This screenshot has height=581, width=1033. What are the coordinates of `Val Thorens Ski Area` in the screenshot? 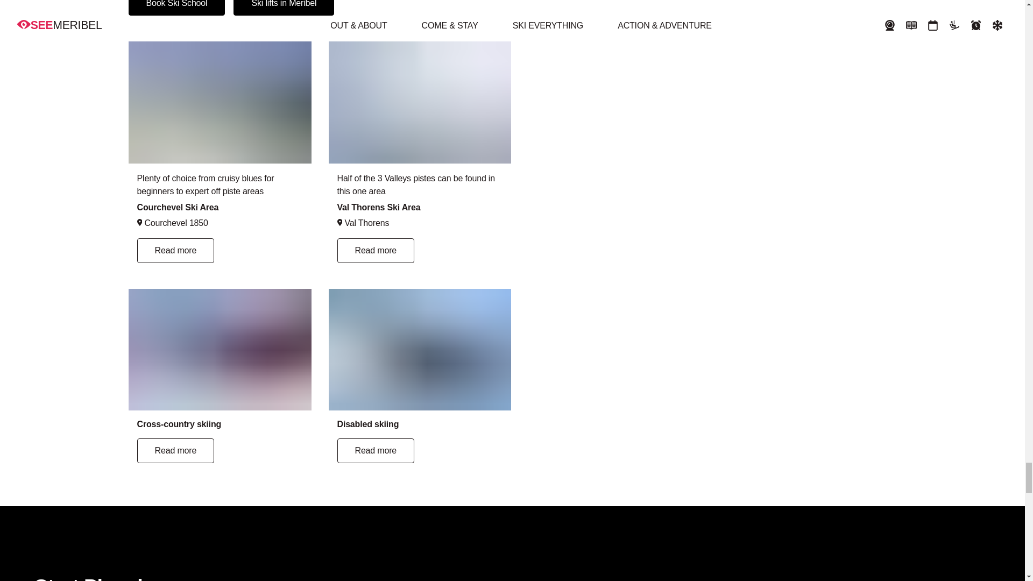 It's located at (420, 102).